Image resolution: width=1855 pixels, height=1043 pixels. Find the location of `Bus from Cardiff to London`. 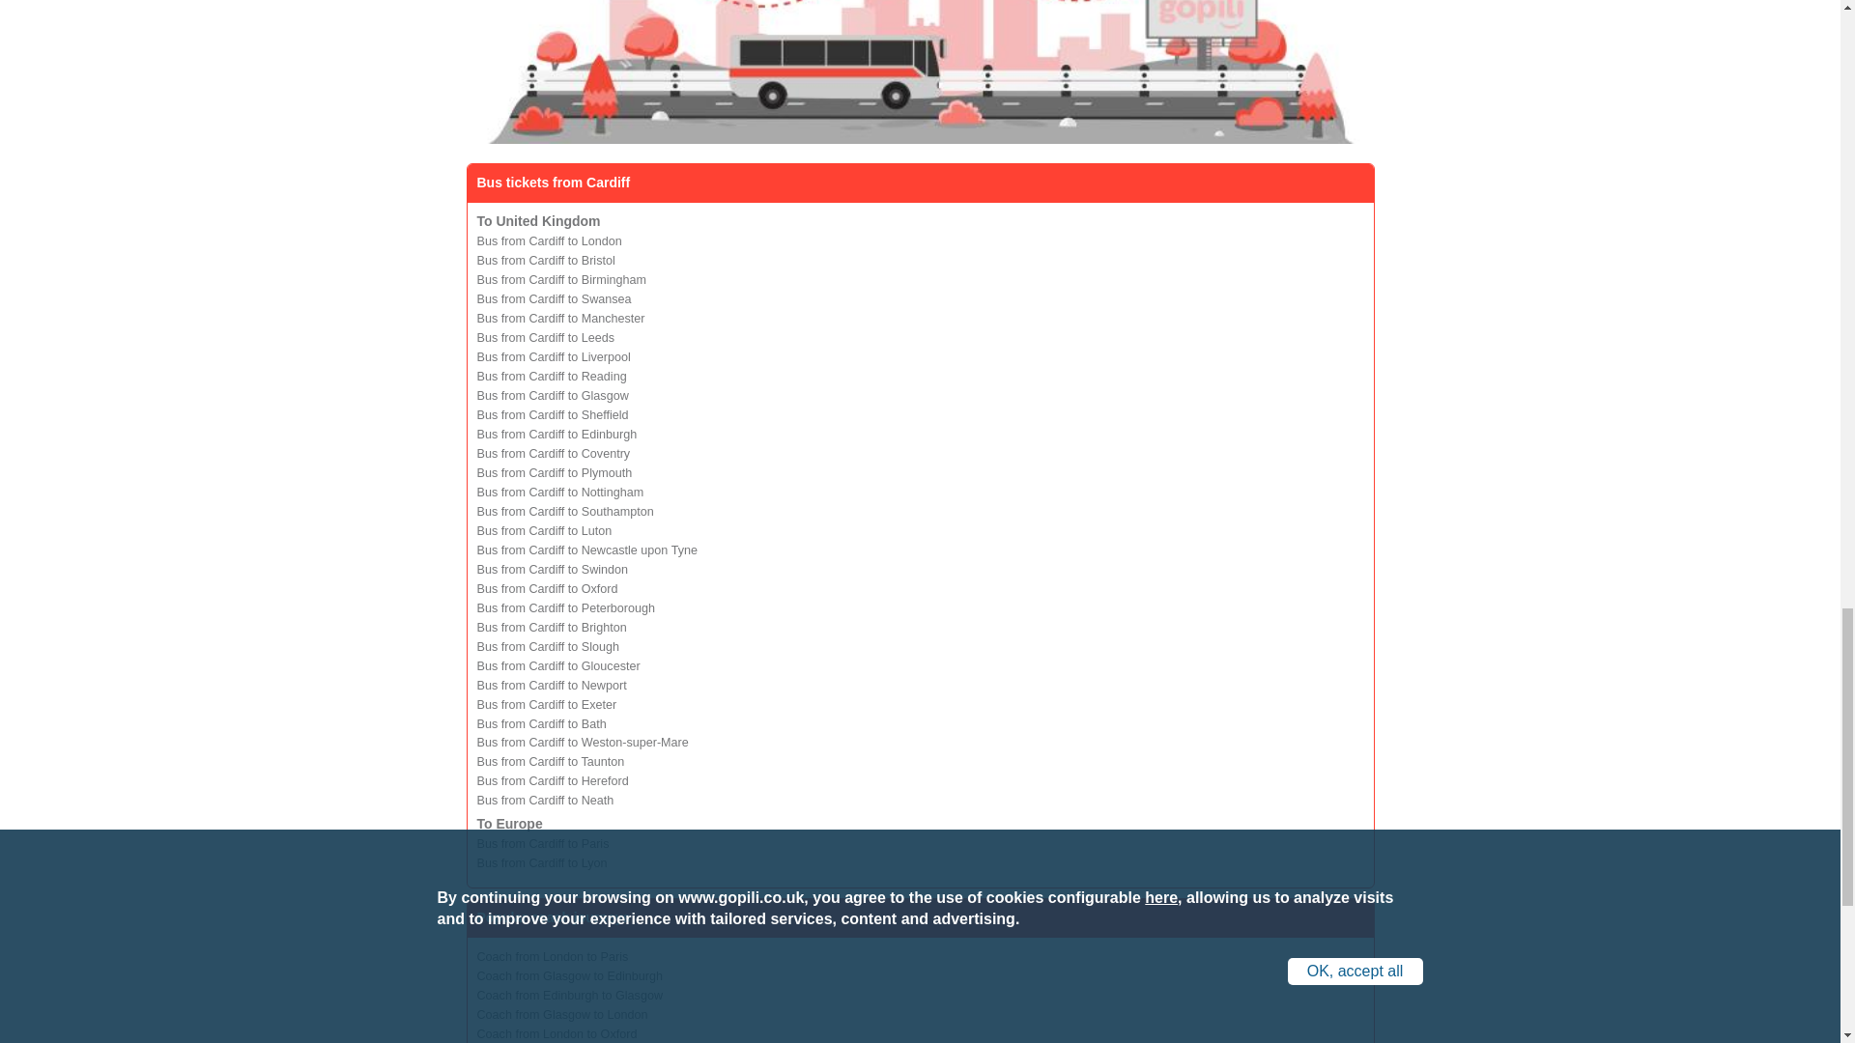

Bus from Cardiff to London is located at coordinates (549, 241).